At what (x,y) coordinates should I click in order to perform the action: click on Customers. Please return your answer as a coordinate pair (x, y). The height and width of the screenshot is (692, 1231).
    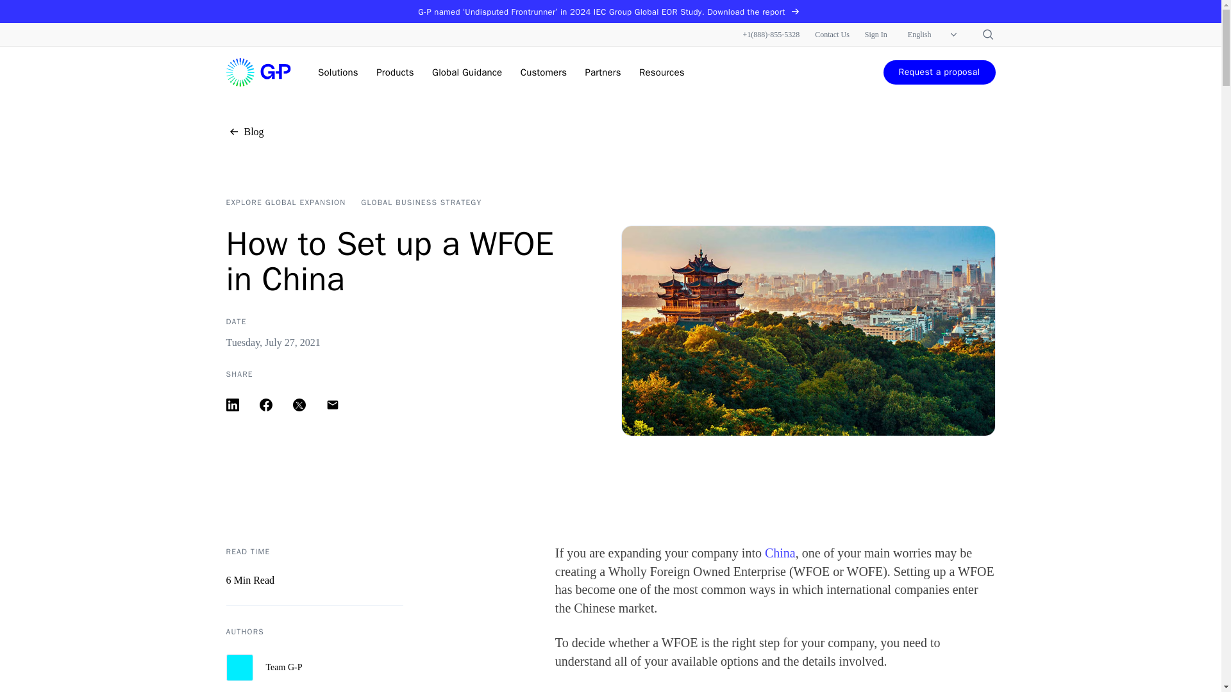
    Looking at the image, I should click on (544, 72).